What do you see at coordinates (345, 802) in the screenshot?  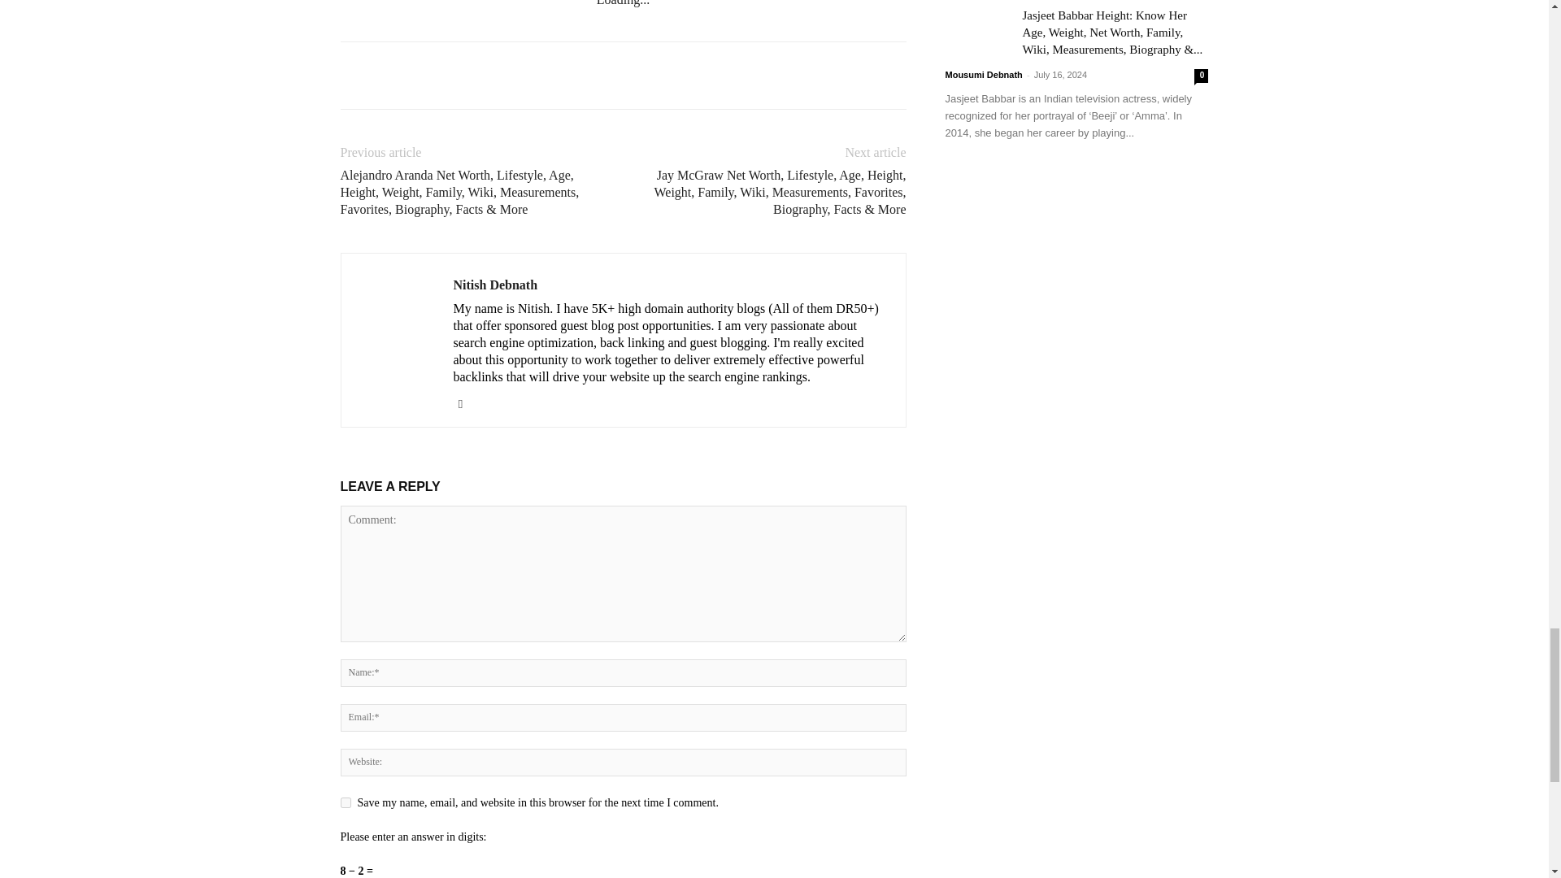 I see `yes` at bounding box center [345, 802].